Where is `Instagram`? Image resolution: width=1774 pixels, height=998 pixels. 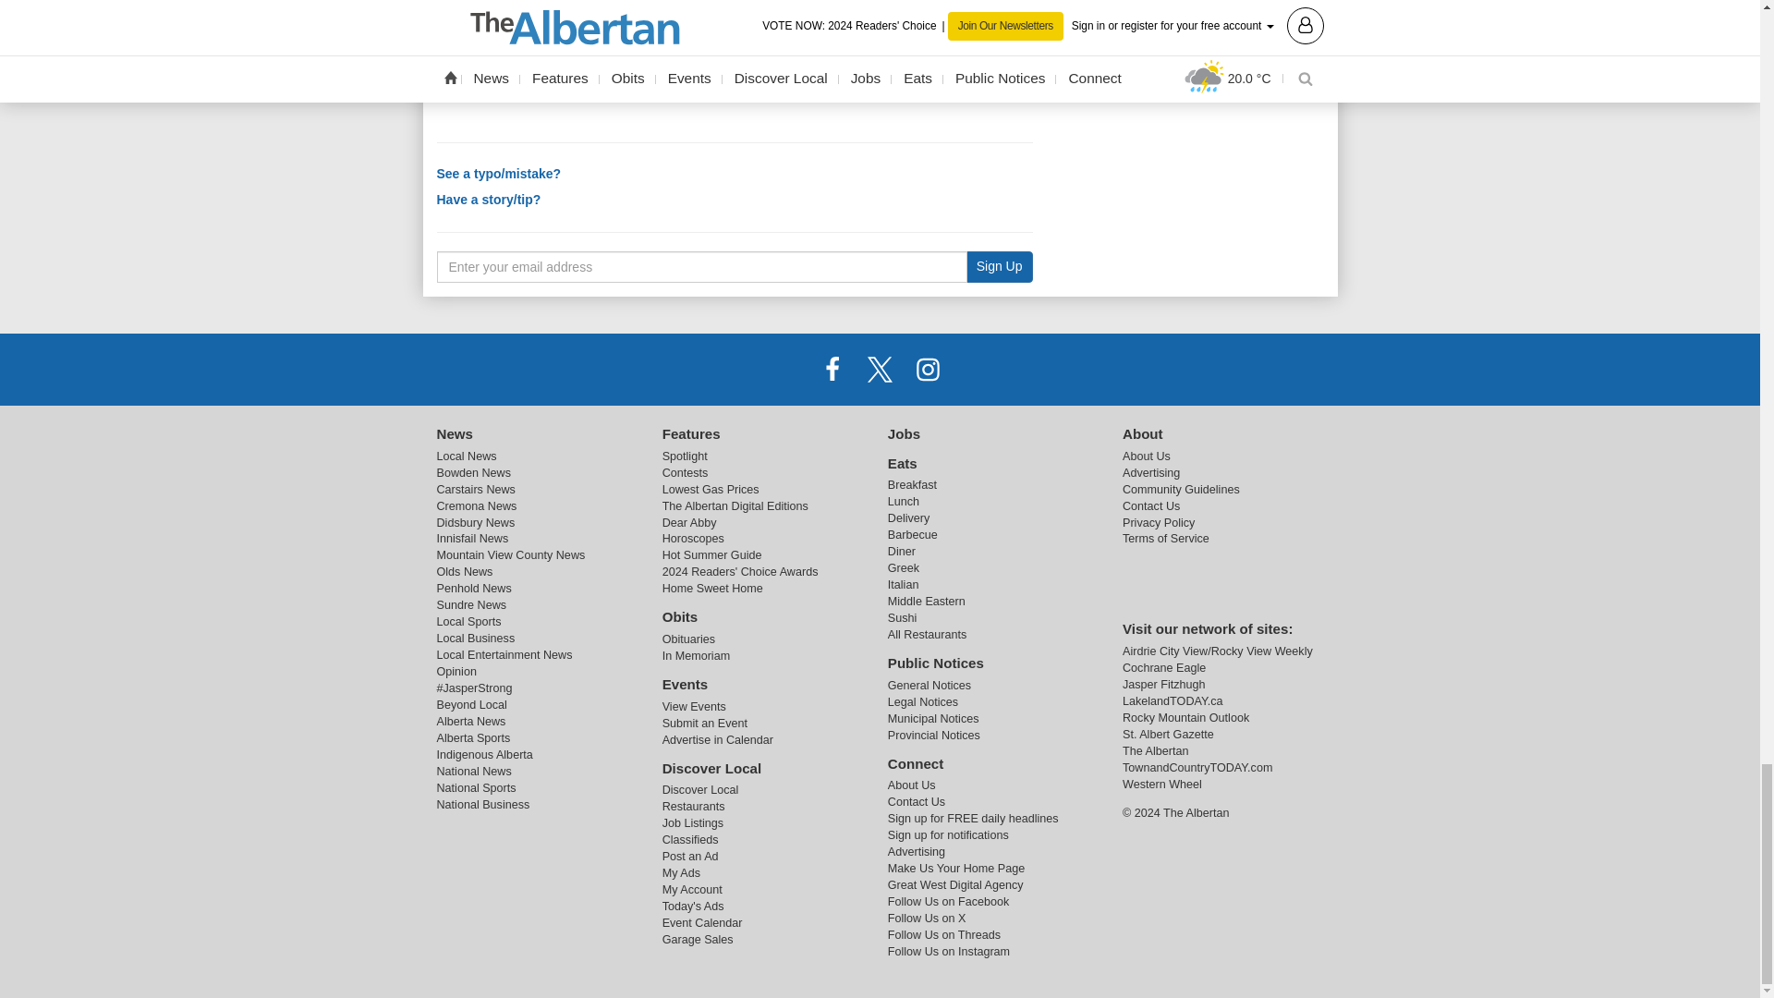 Instagram is located at coordinates (927, 369).